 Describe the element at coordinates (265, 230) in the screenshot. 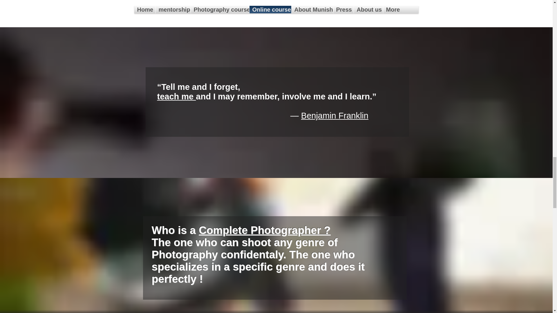

I see `Complete Photographer ?` at that location.